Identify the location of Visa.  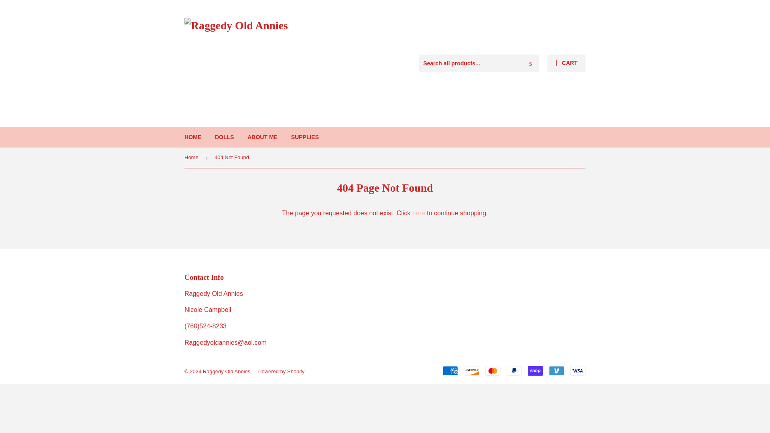
(577, 370).